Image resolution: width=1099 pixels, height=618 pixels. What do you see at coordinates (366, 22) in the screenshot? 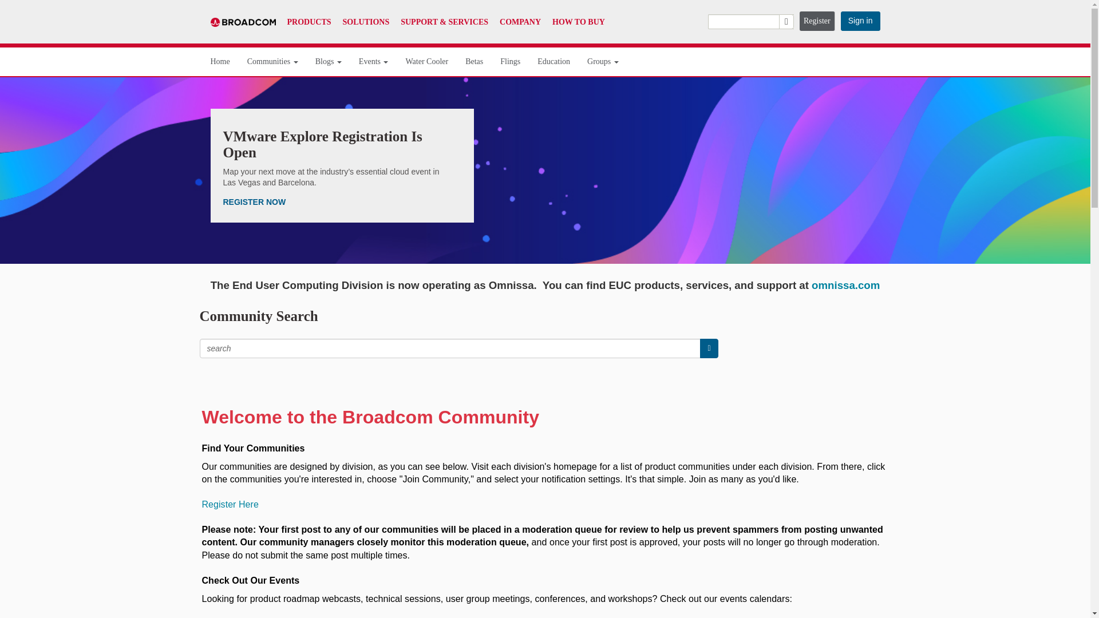
I see `SOLUTIONS` at bounding box center [366, 22].